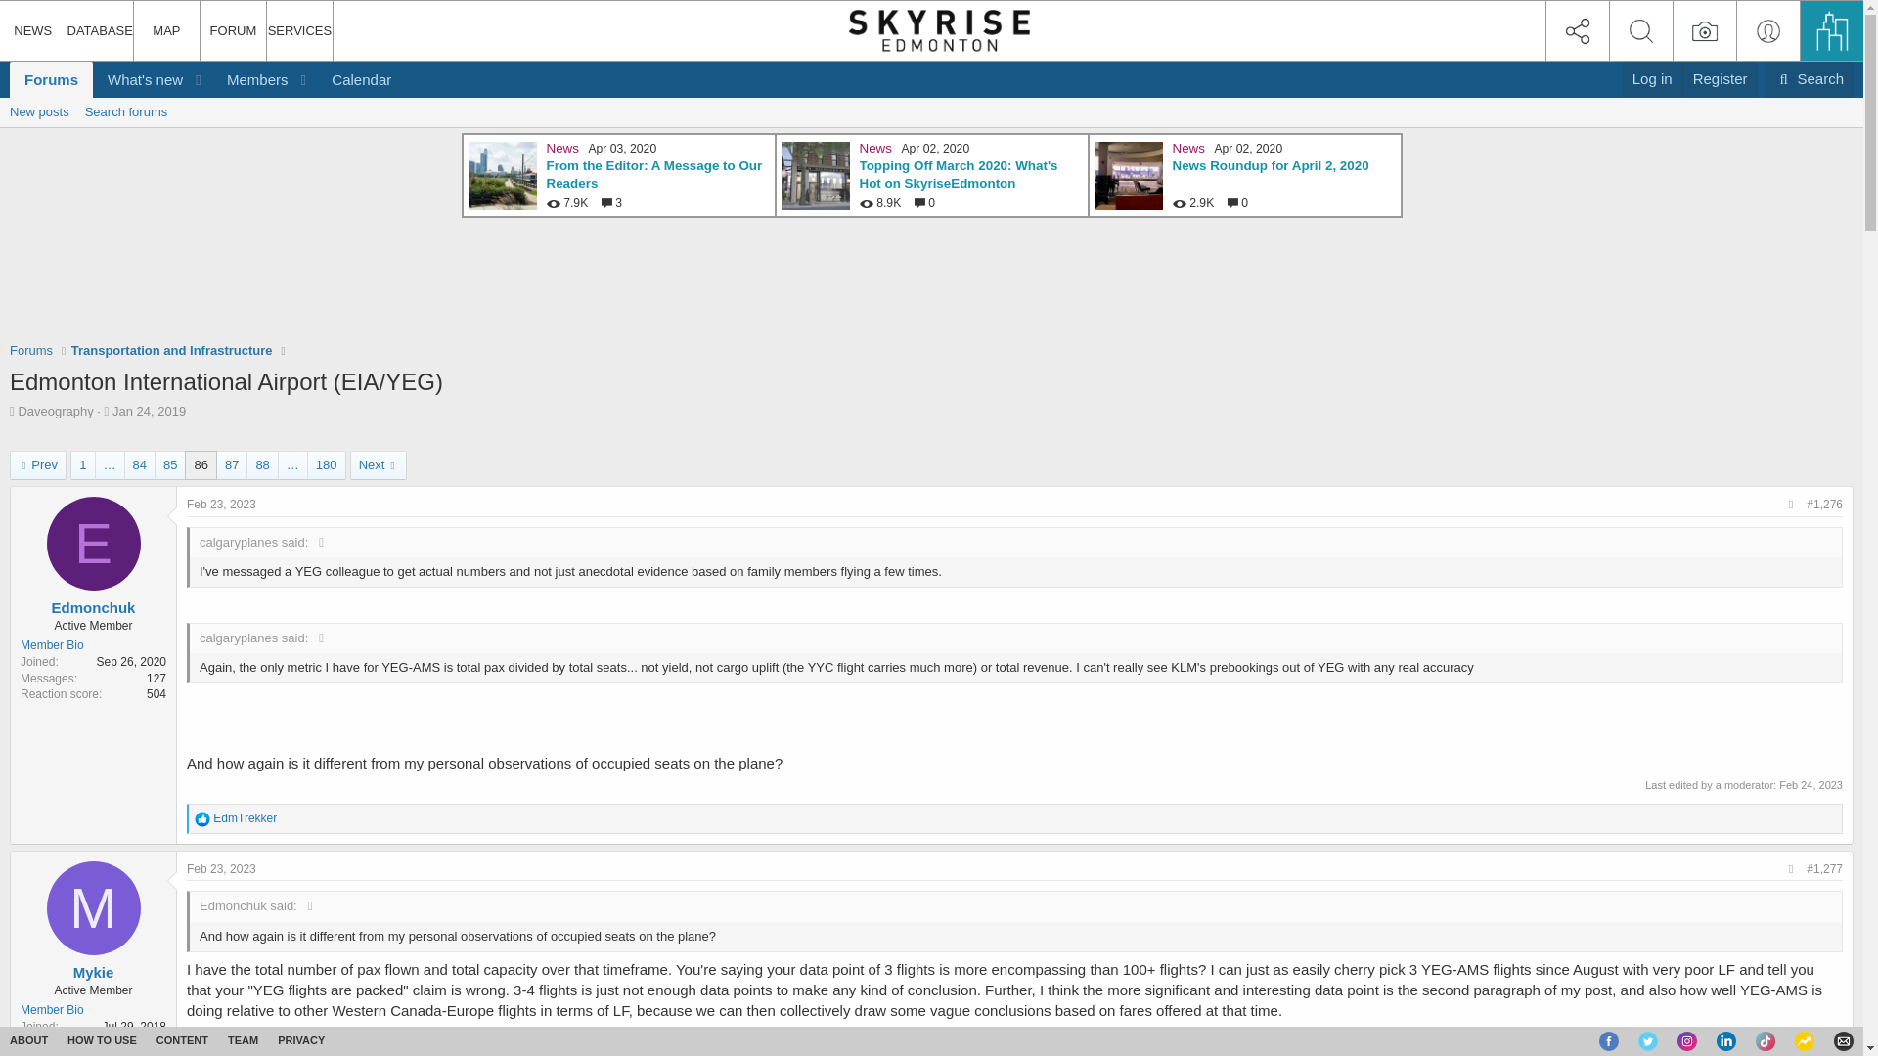 This screenshot has width=1878, height=1056. I want to click on Search forums, so click(1720, 78).